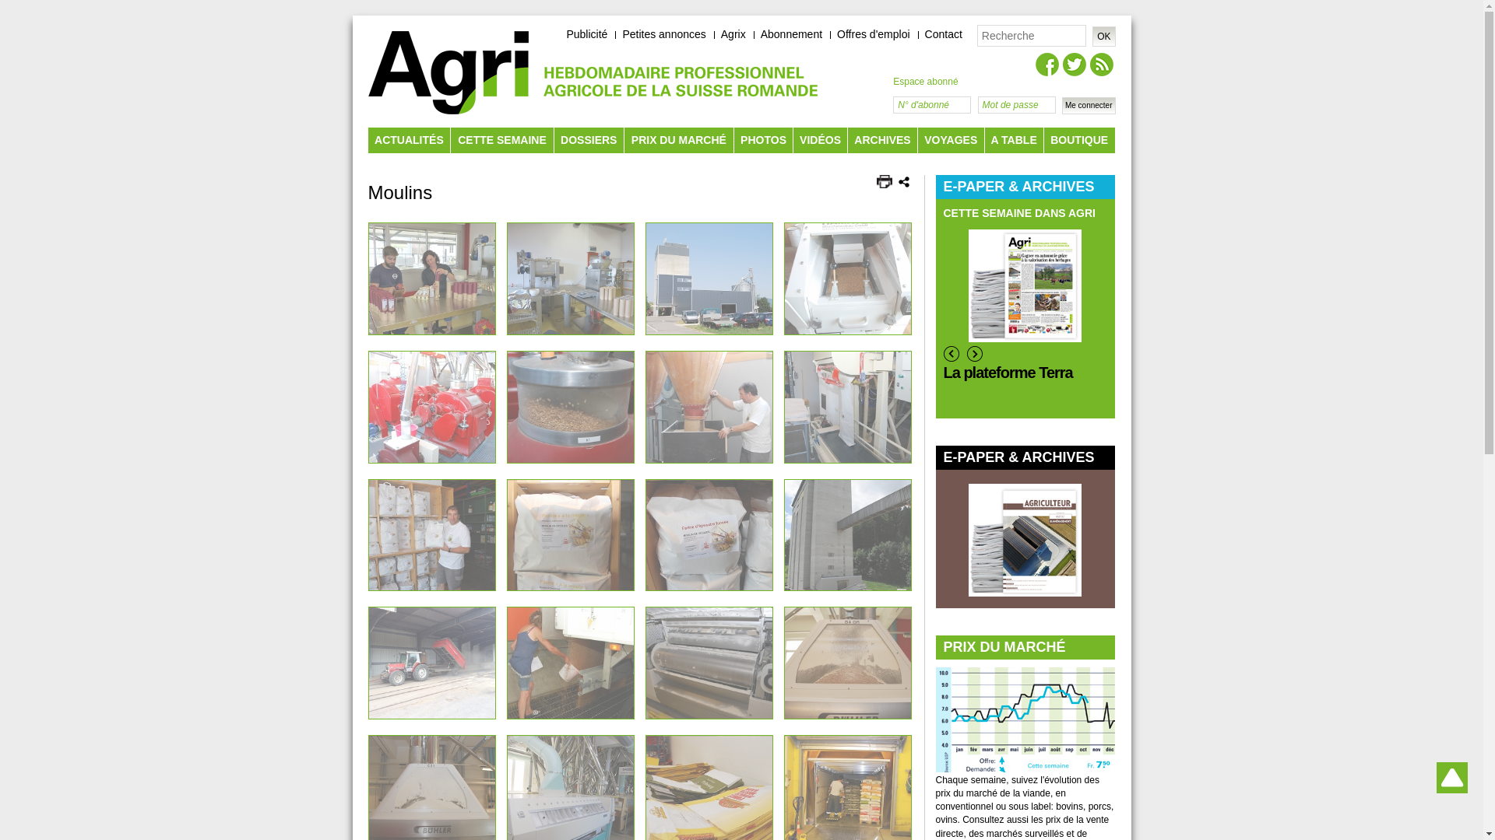 The height and width of the screenshot is (840, 1495). Describe the element at coordinates (501, 140) in the screenshot. I see `CETTE SEMAINE` at that location.